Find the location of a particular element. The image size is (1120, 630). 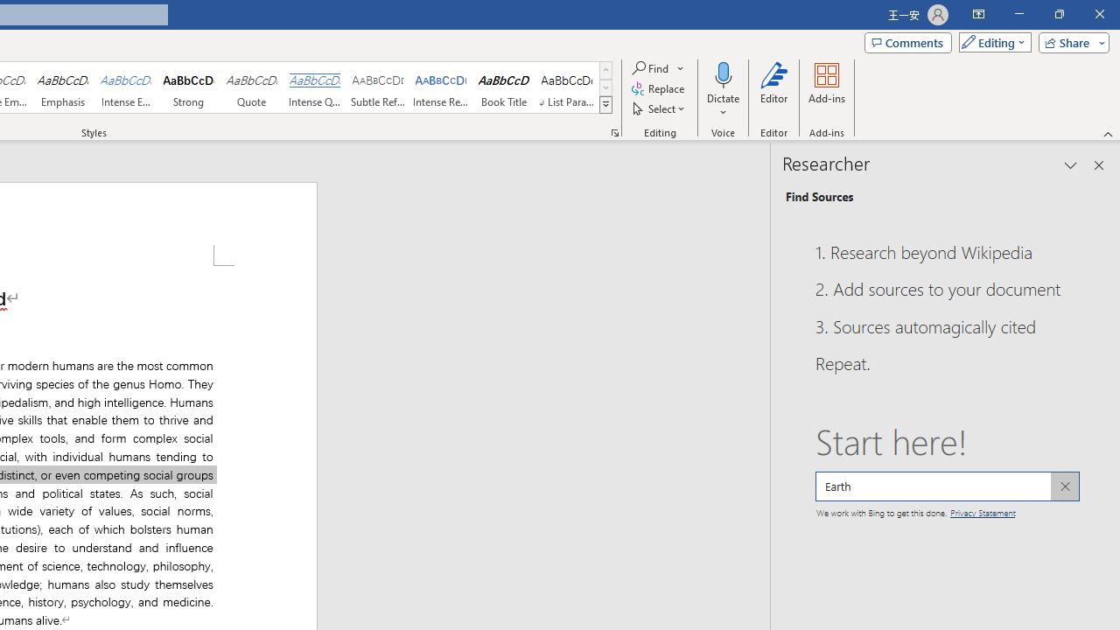

Find is located at coordinates (651, 68).